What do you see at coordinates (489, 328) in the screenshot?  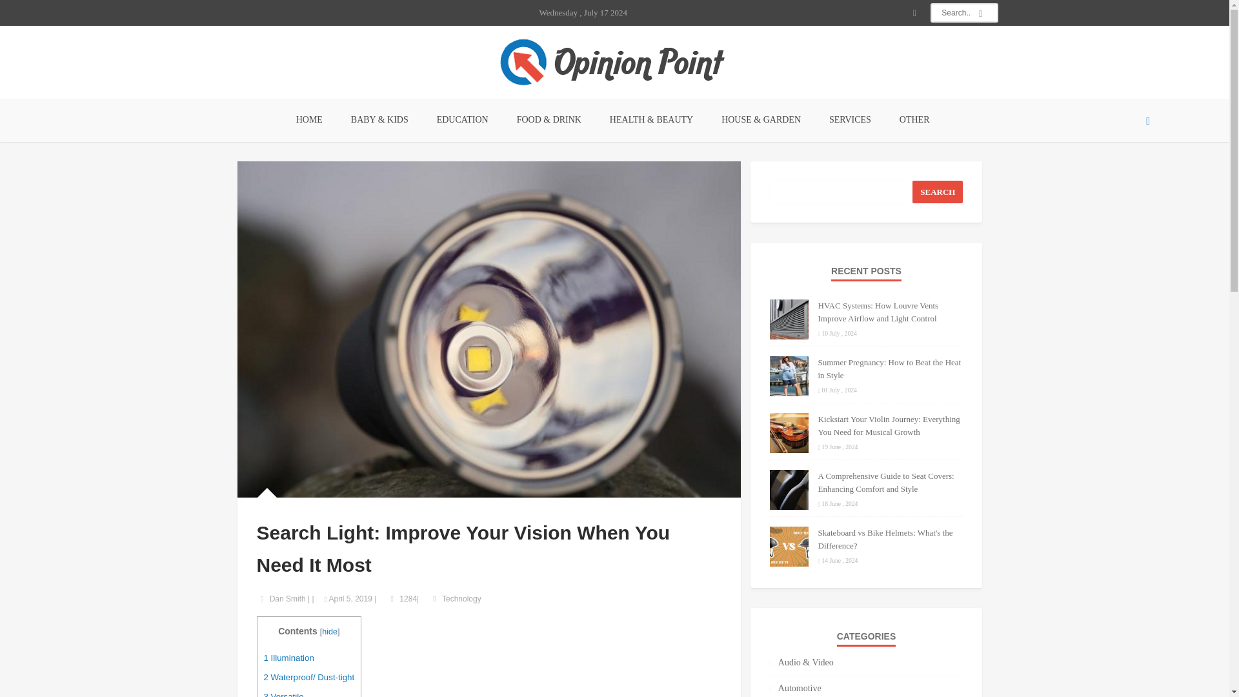 I see `Search Light: Improve Your Vision When You Need It Most` at bounding box center [489, 328].